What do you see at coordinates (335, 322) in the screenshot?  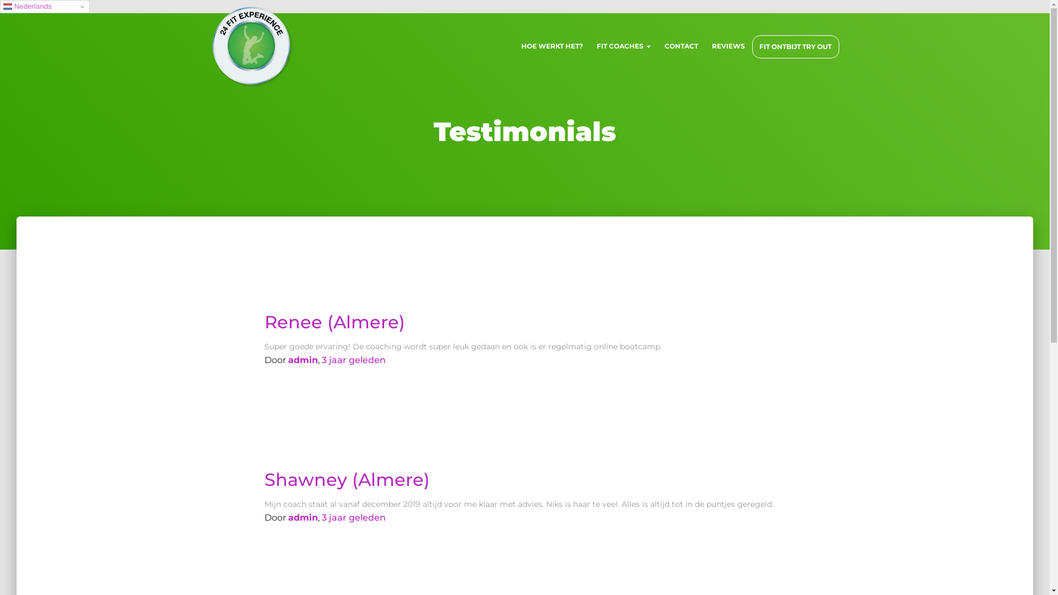 I see `Renee (Almere)` at bounding box center [335, 322].